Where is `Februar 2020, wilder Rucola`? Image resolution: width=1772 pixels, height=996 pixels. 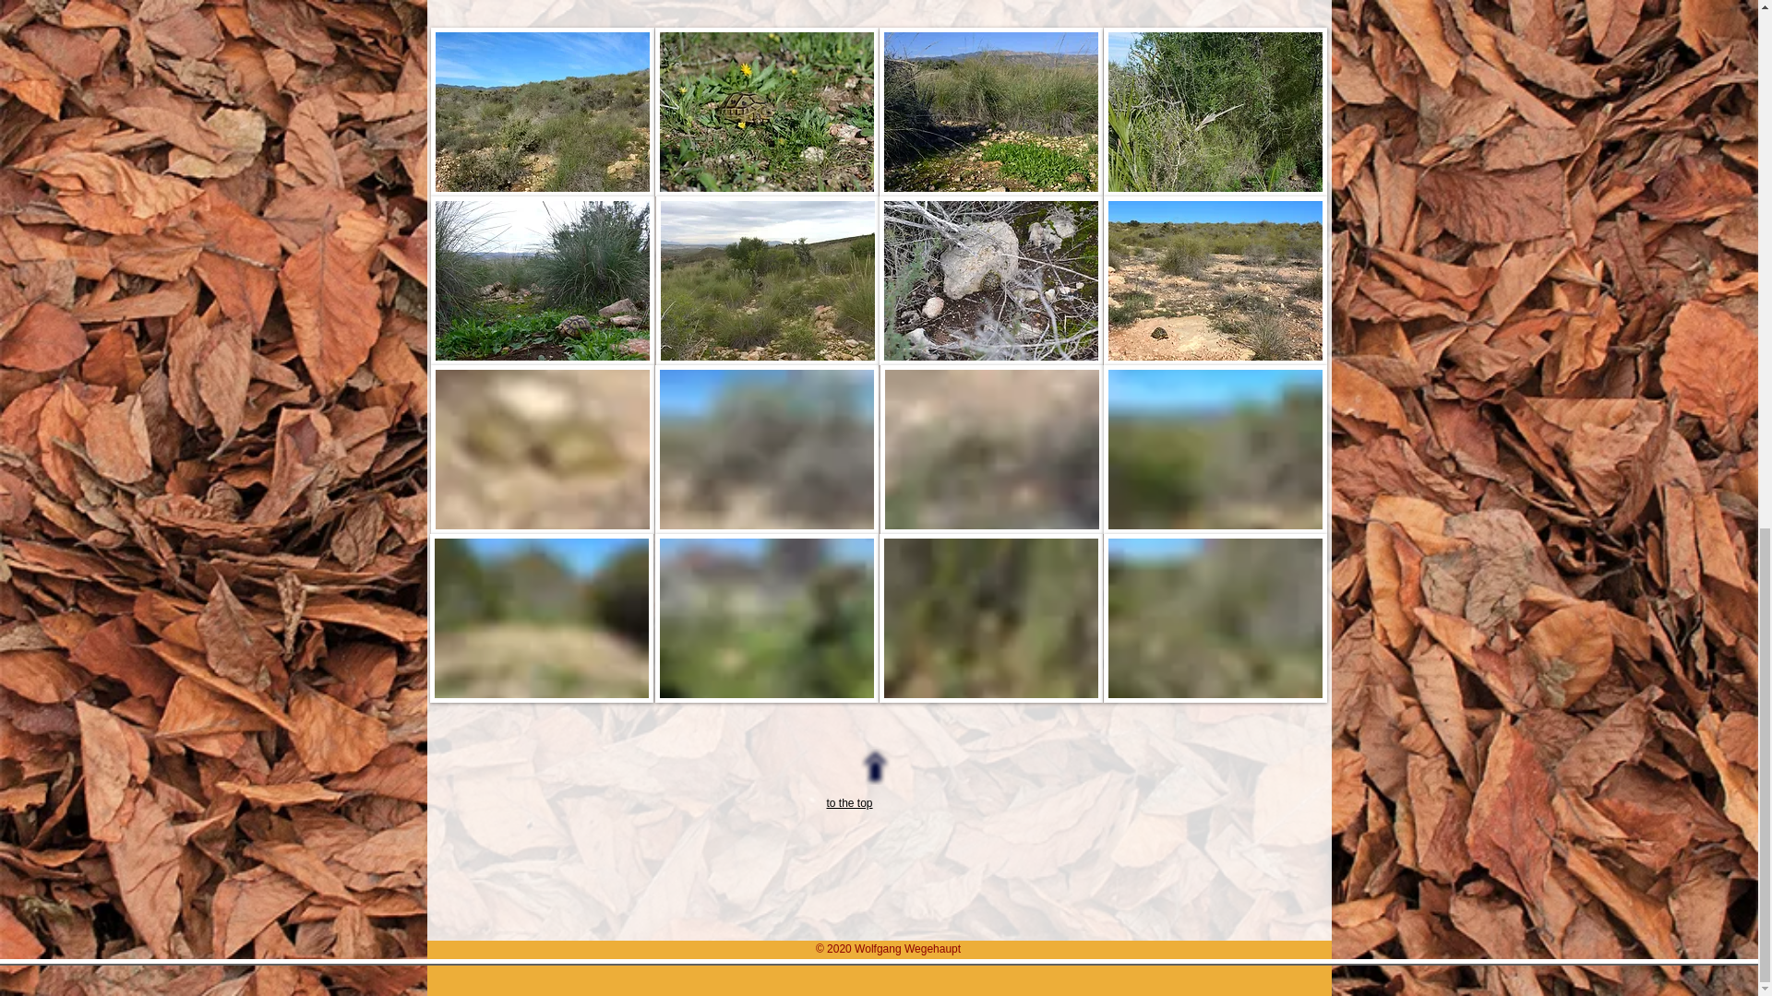 Februar 2020, wilder Rucola is located at coordinates (542, 618).